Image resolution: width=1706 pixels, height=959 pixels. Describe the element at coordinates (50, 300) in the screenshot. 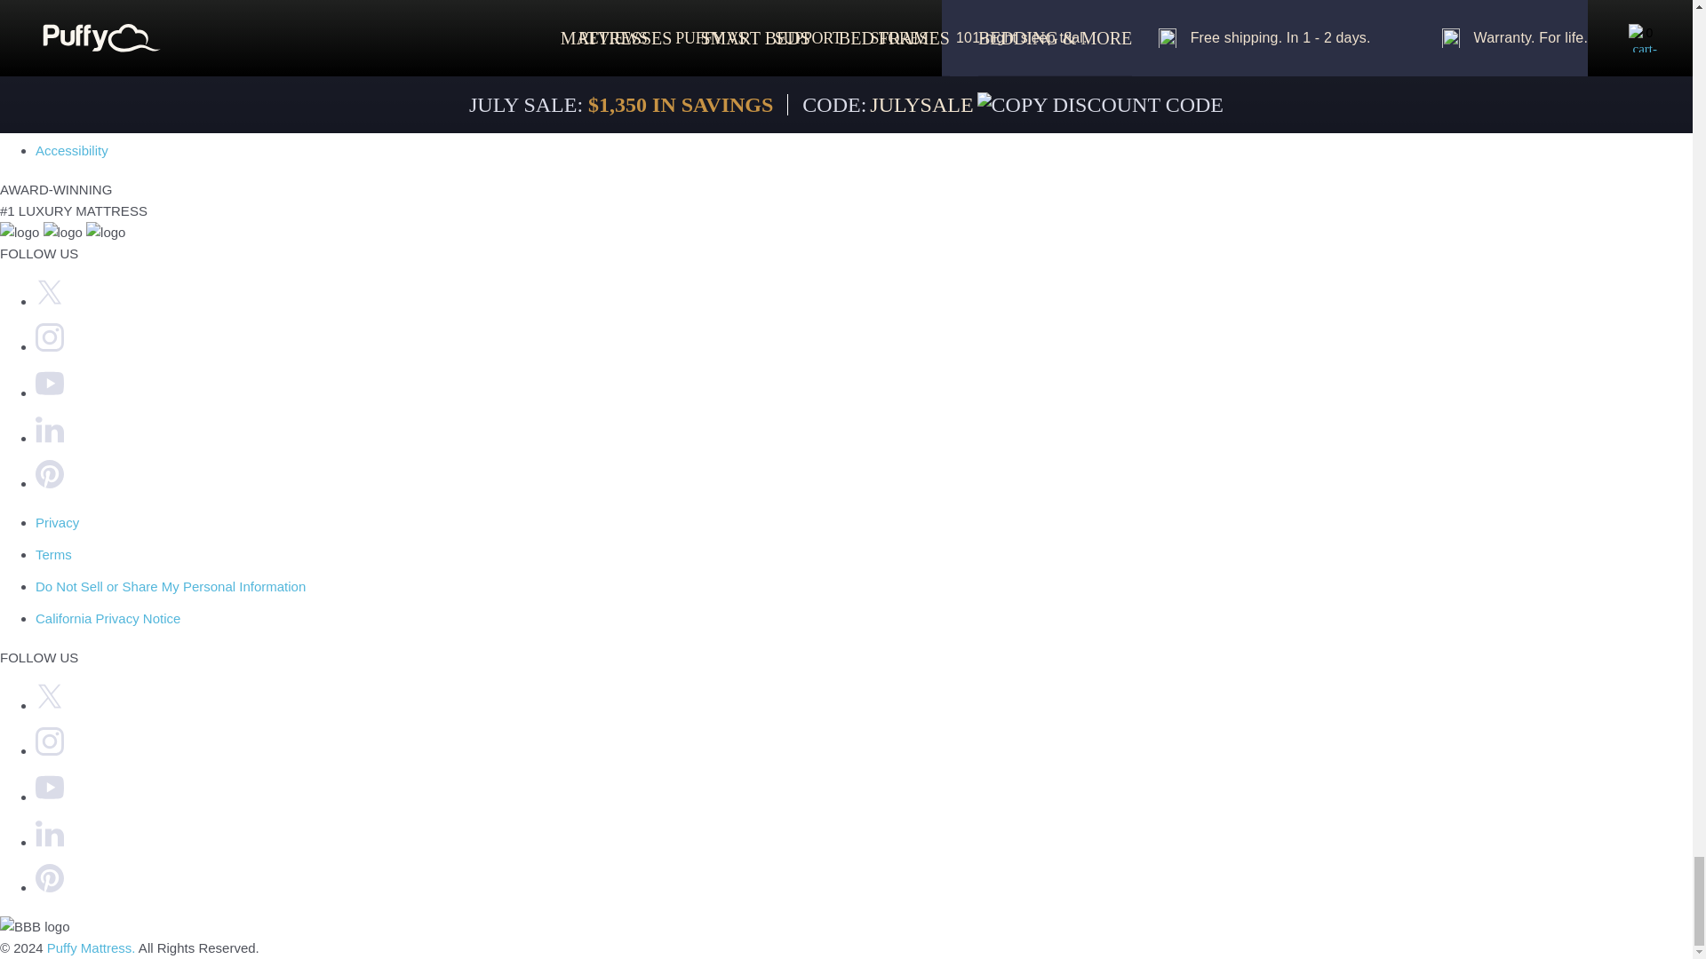

I see `Puffy Mattress on Twitter` at that location.